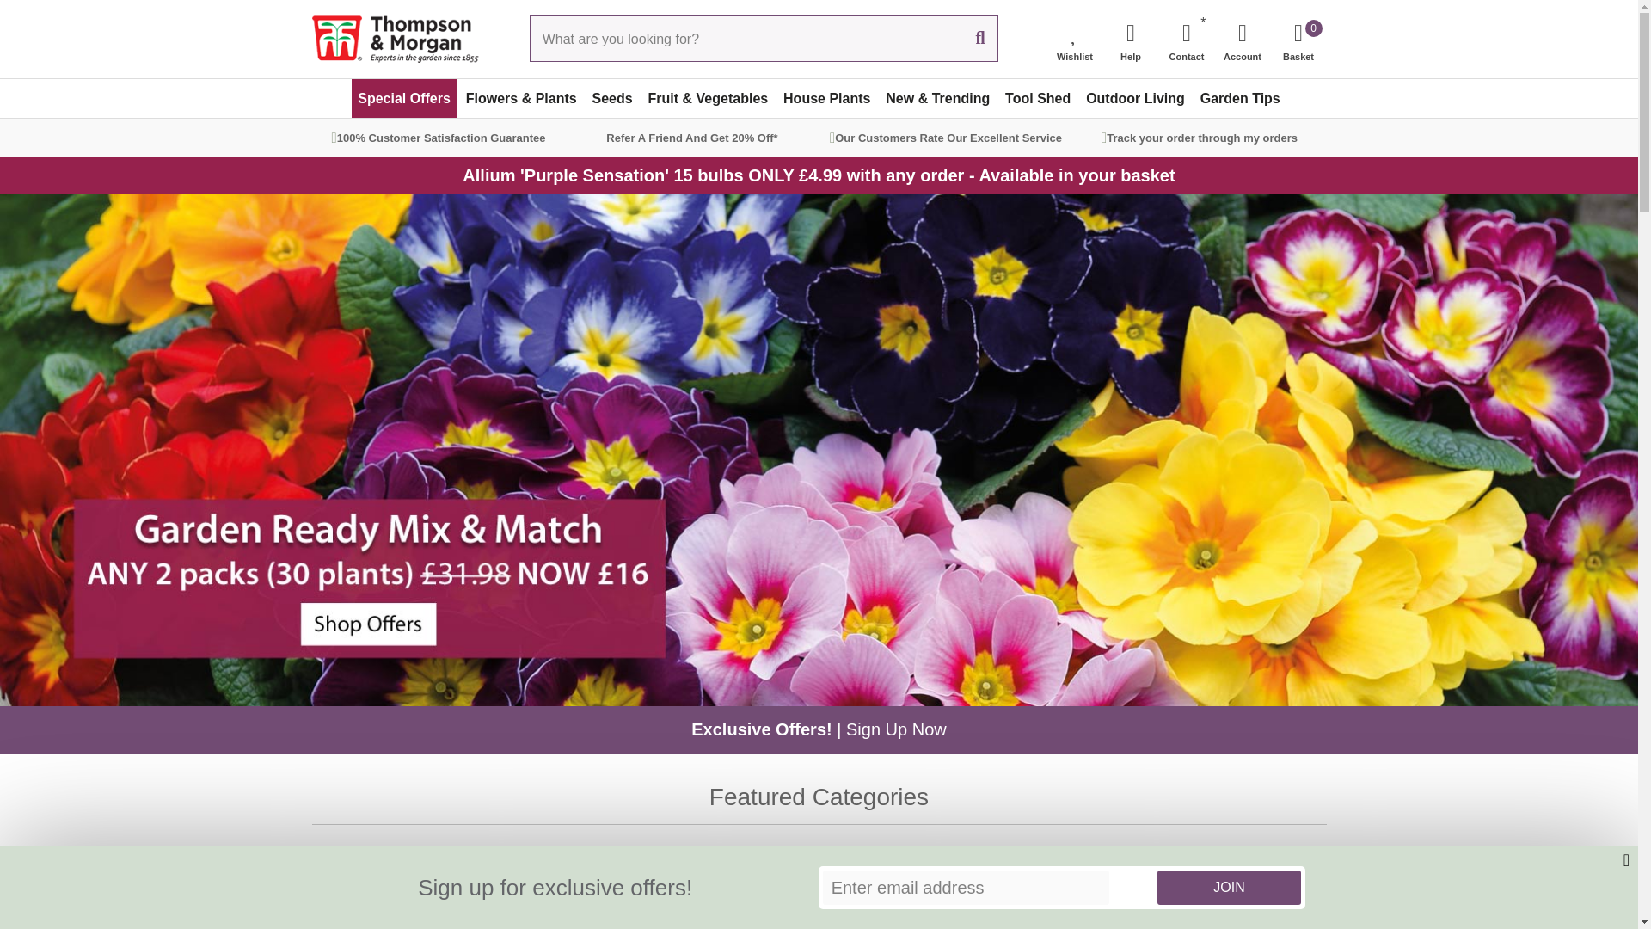  I want to click on Join, so click(1298, 37).